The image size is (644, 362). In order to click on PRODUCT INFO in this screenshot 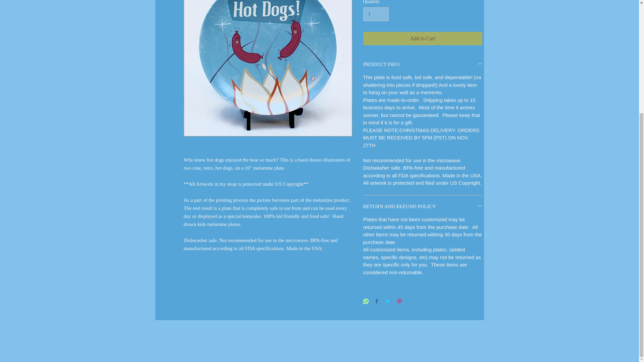, I will do `click(422, 65)`.